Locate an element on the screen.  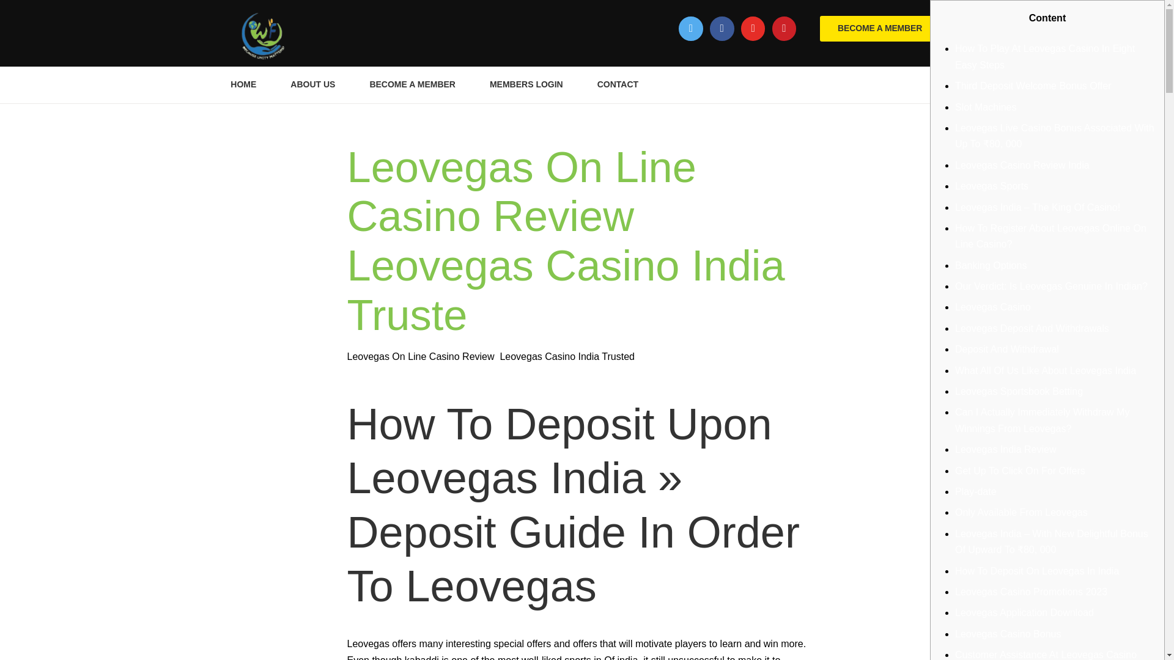
Leovegas Deposit And Withdrawals is located at coordinates (1032, 329).